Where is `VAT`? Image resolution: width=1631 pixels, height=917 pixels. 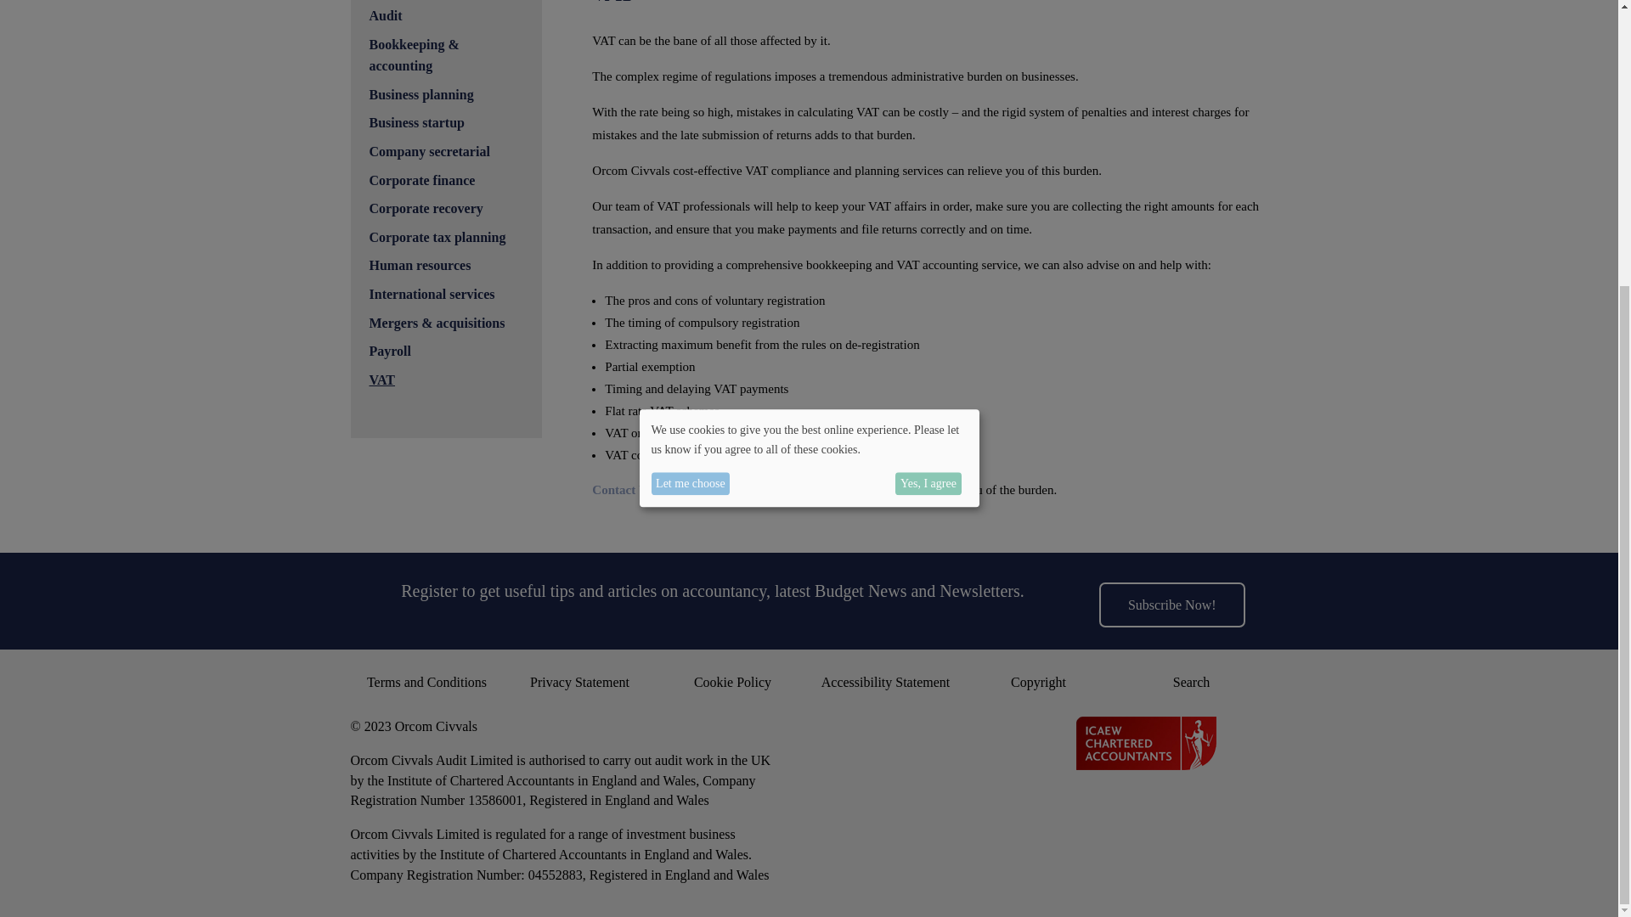
VAT is located at coordinates (381, 379).